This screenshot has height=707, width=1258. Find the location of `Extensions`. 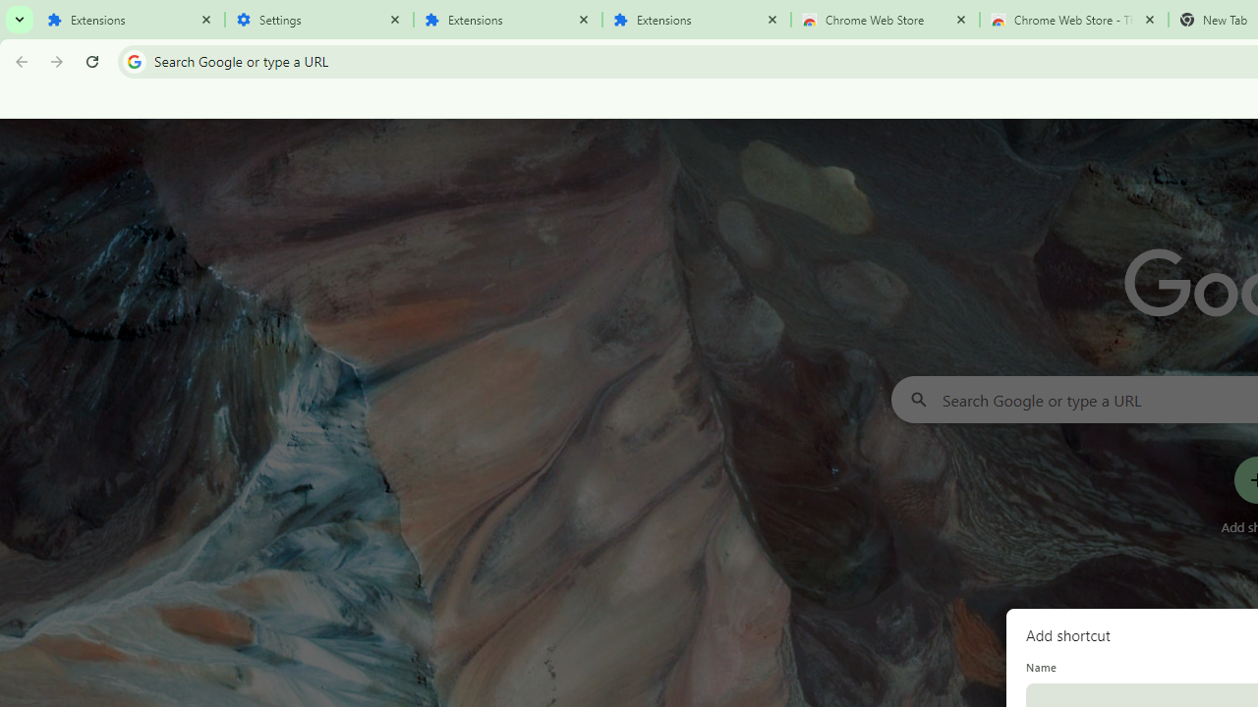

Extensions is located at coordinates (131, 20).